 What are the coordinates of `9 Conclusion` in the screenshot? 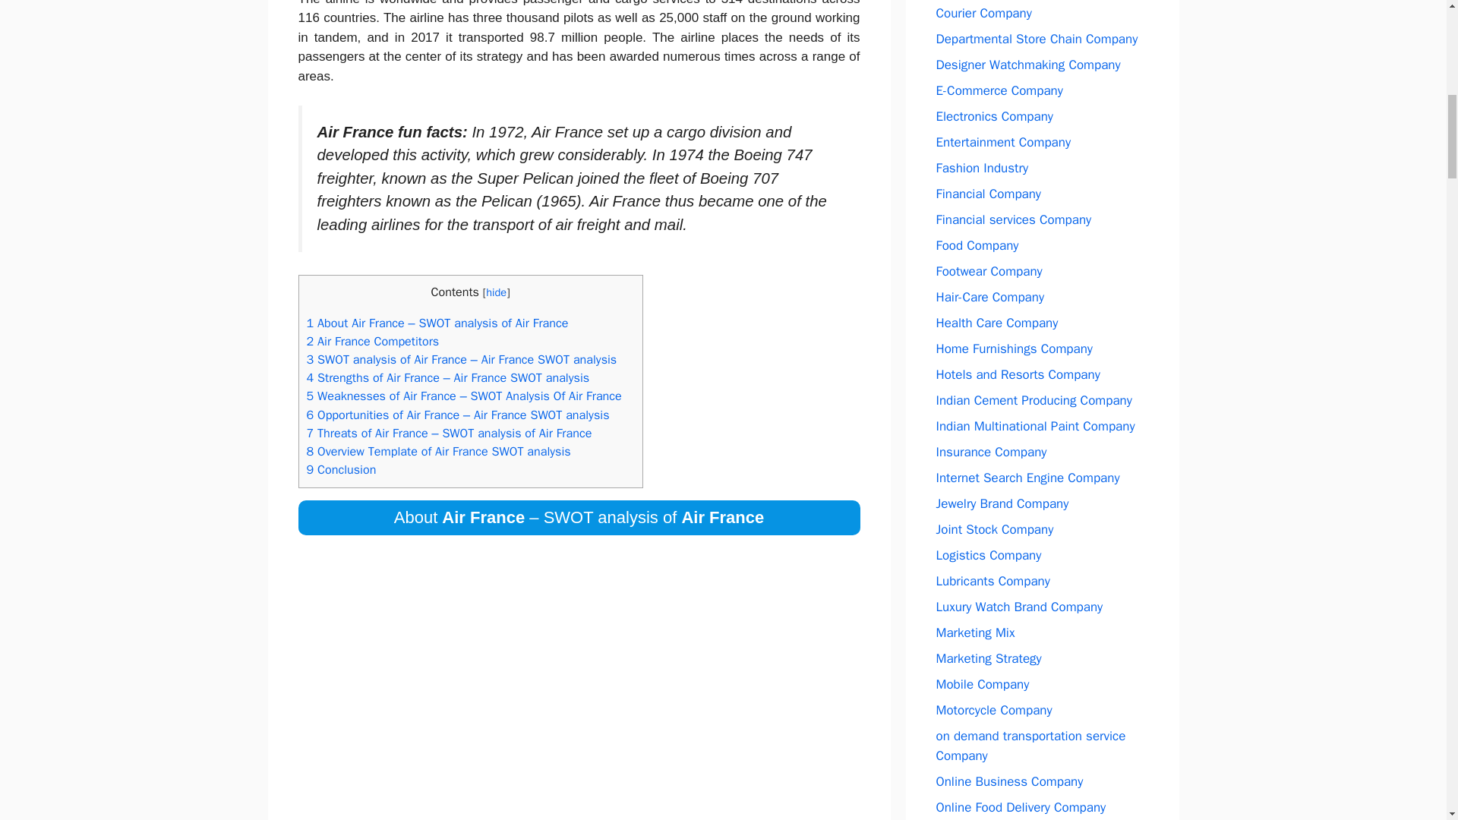 It's located at (341, 469).